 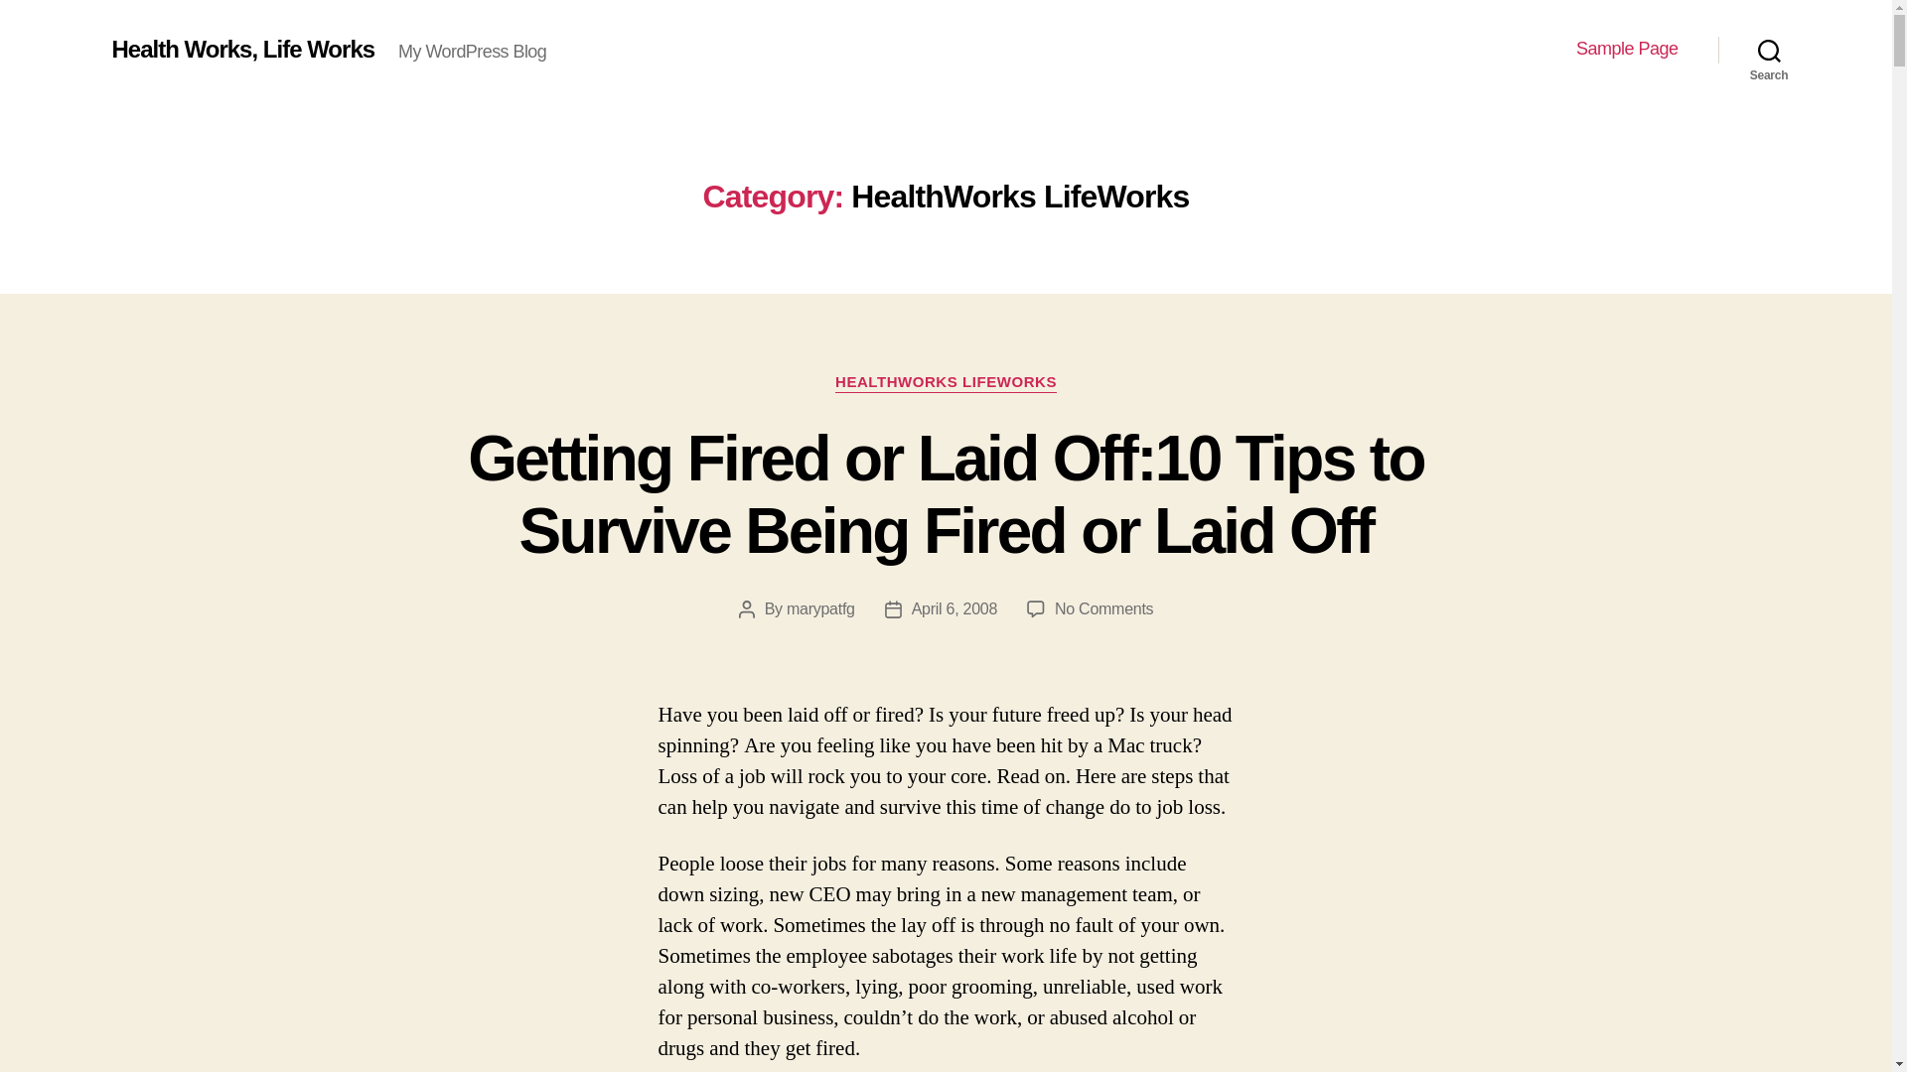 I want to click on marypatfg, so click(x=820, y=608).